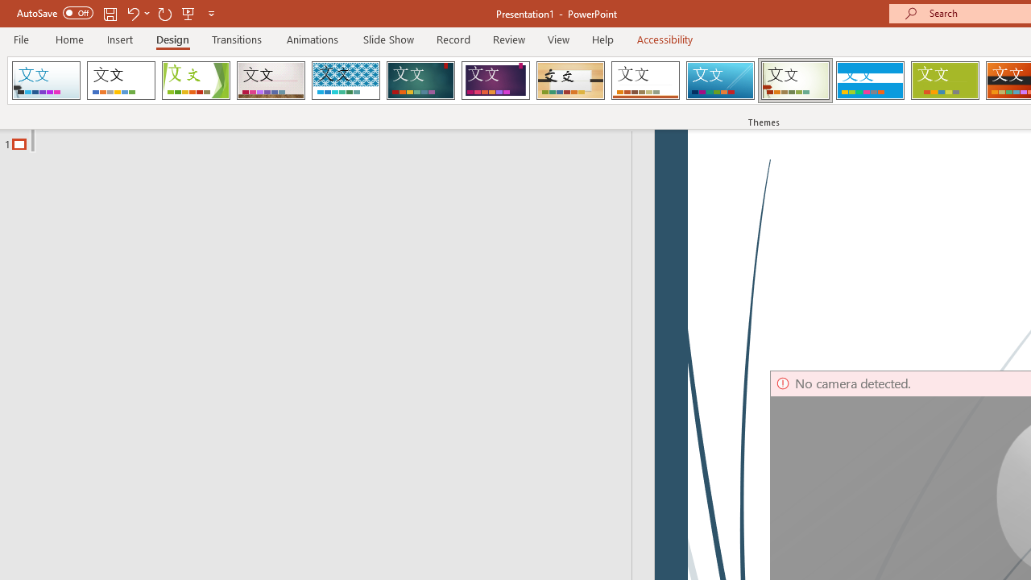 The height and width of the screenshot is (580, 1031). What do you see at coordinates (870, 81) in the screenshot?
I see `Banded` at bounding box center [870, 81].